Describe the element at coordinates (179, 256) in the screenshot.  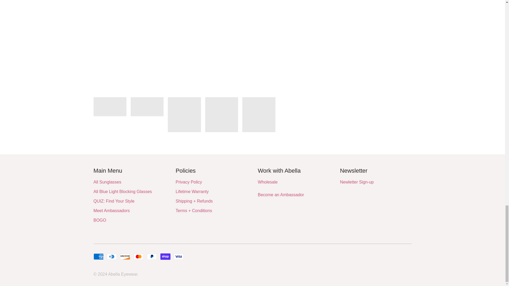
I see `Visa` at that location.